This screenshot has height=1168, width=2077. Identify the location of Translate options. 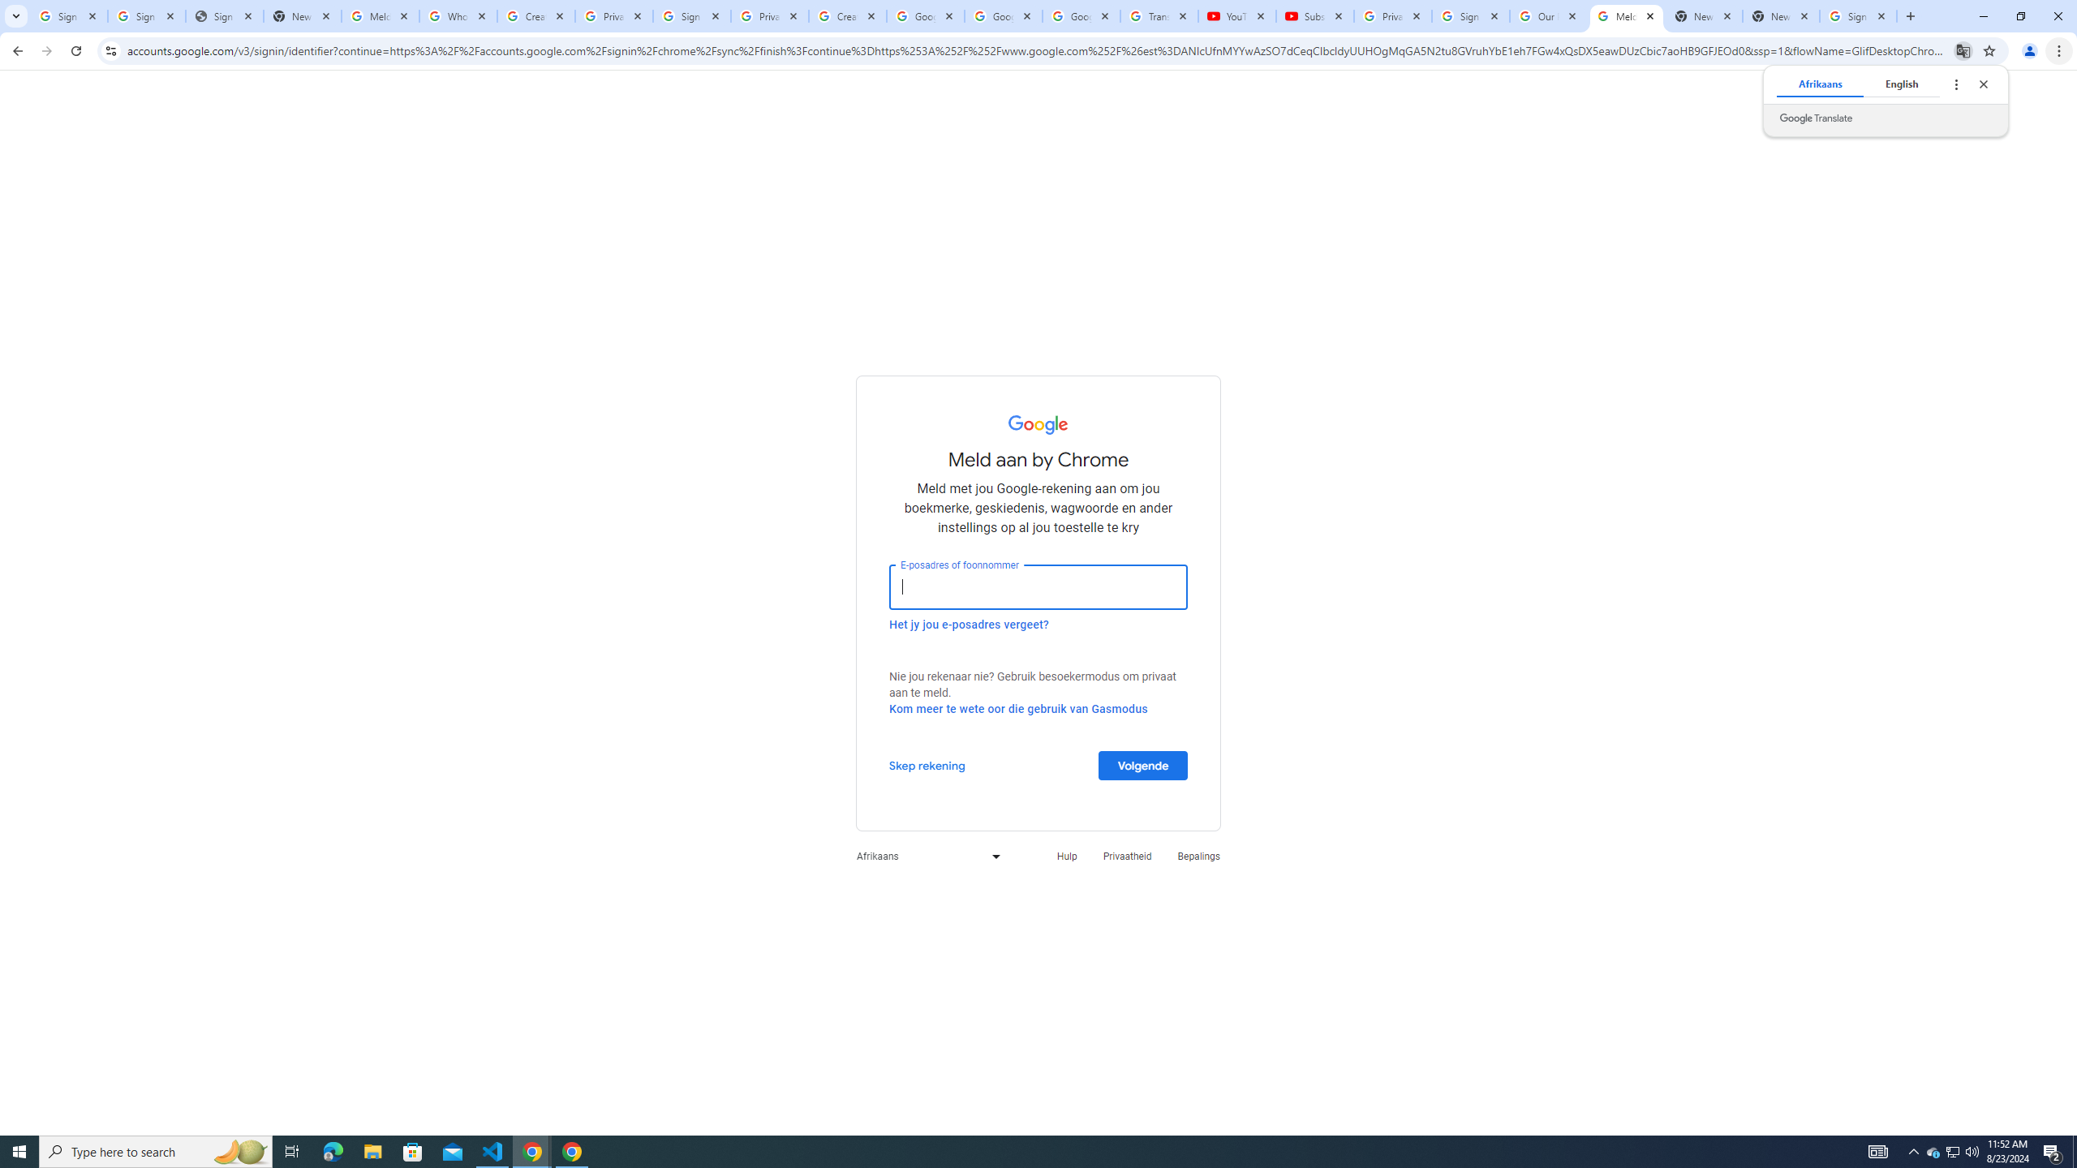
(1955, 84).